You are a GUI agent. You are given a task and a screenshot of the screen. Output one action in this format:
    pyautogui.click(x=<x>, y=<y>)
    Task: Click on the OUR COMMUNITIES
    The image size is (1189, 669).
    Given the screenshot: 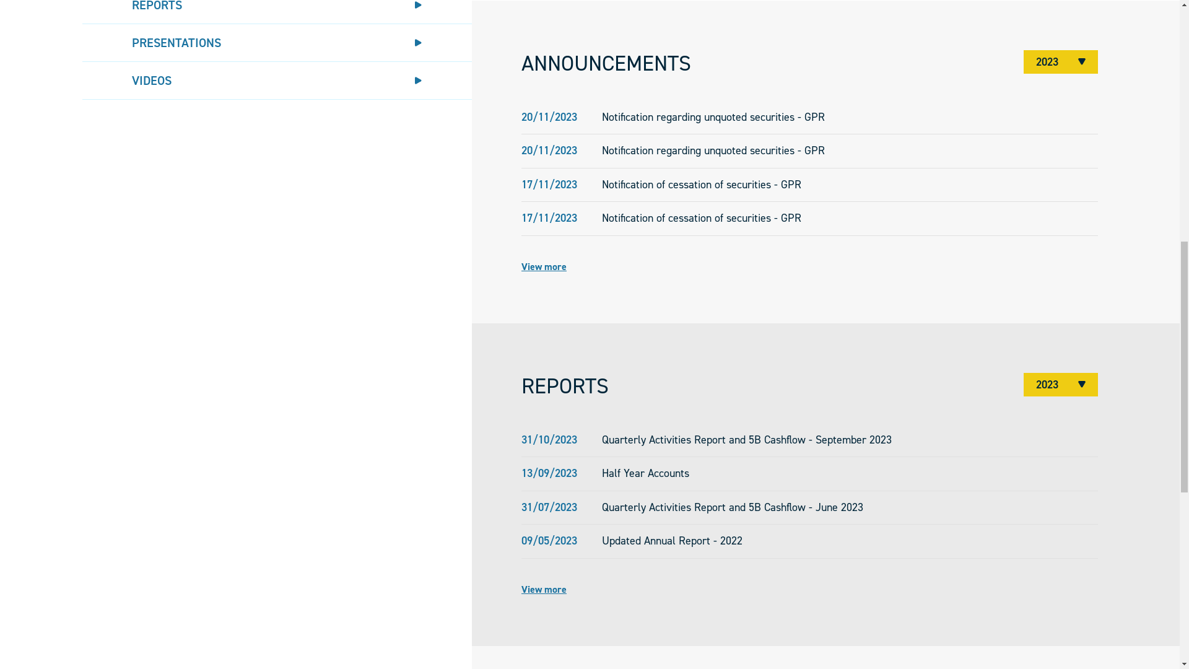 What is the action you would take?
    pyautogui.click(x=429, y=40)
    